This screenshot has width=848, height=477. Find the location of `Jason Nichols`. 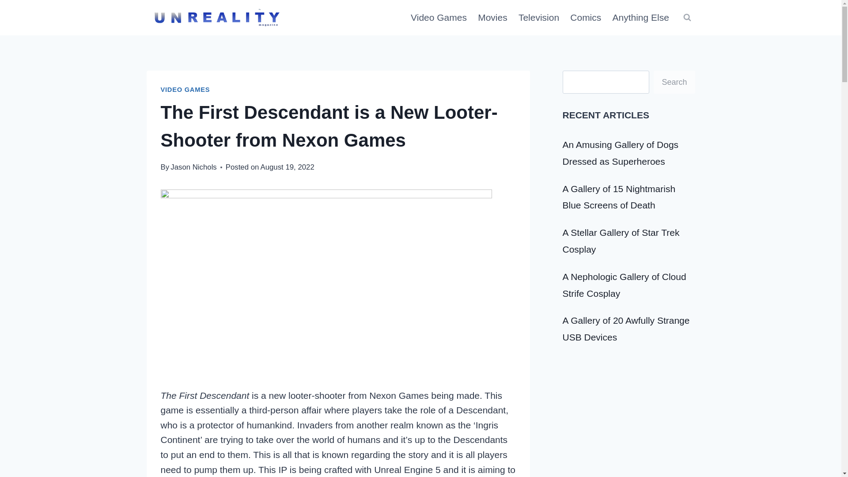

Jason Nichols is located at coordinates (193, 167).